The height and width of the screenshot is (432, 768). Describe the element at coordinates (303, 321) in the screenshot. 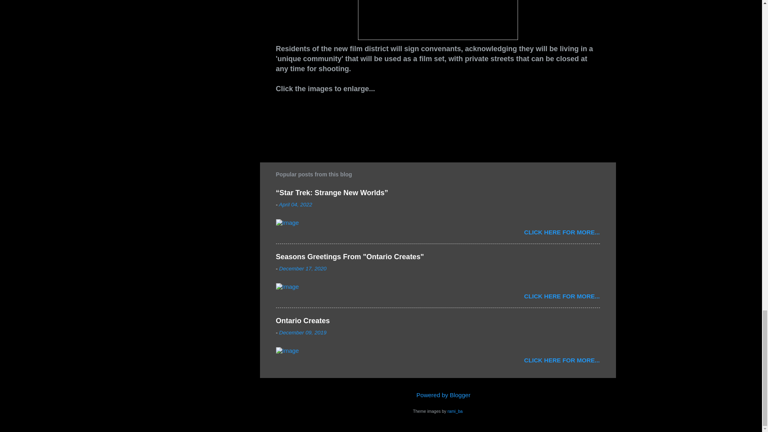

I see `Ontario Creates` at that location.